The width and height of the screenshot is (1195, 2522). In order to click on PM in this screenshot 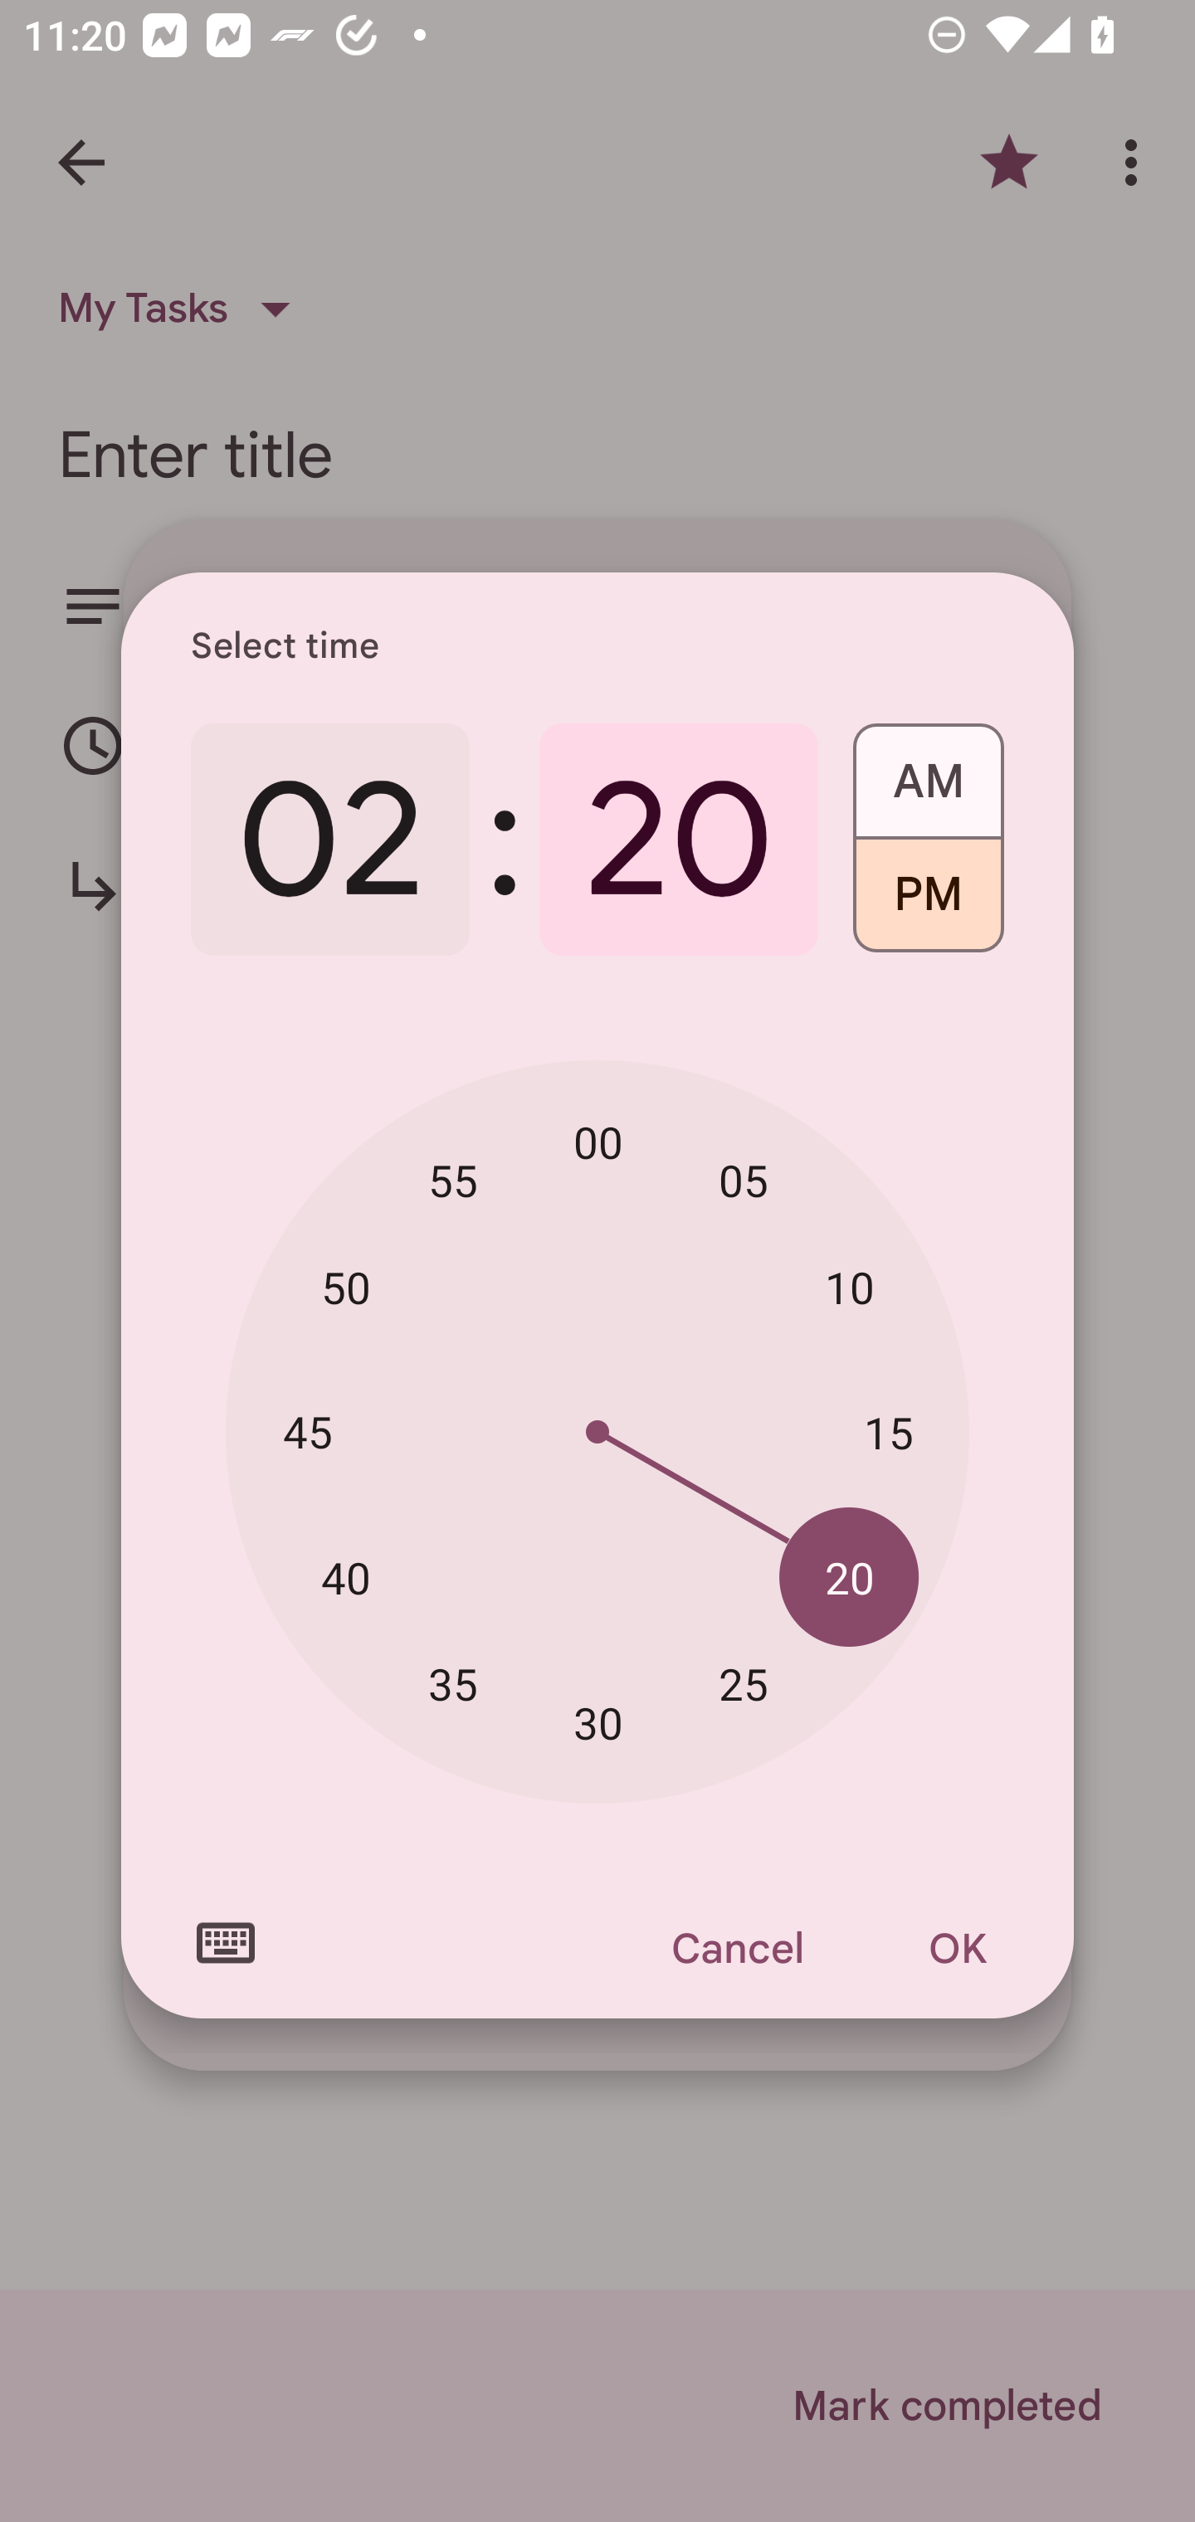, I will do `click(928, 906)`.